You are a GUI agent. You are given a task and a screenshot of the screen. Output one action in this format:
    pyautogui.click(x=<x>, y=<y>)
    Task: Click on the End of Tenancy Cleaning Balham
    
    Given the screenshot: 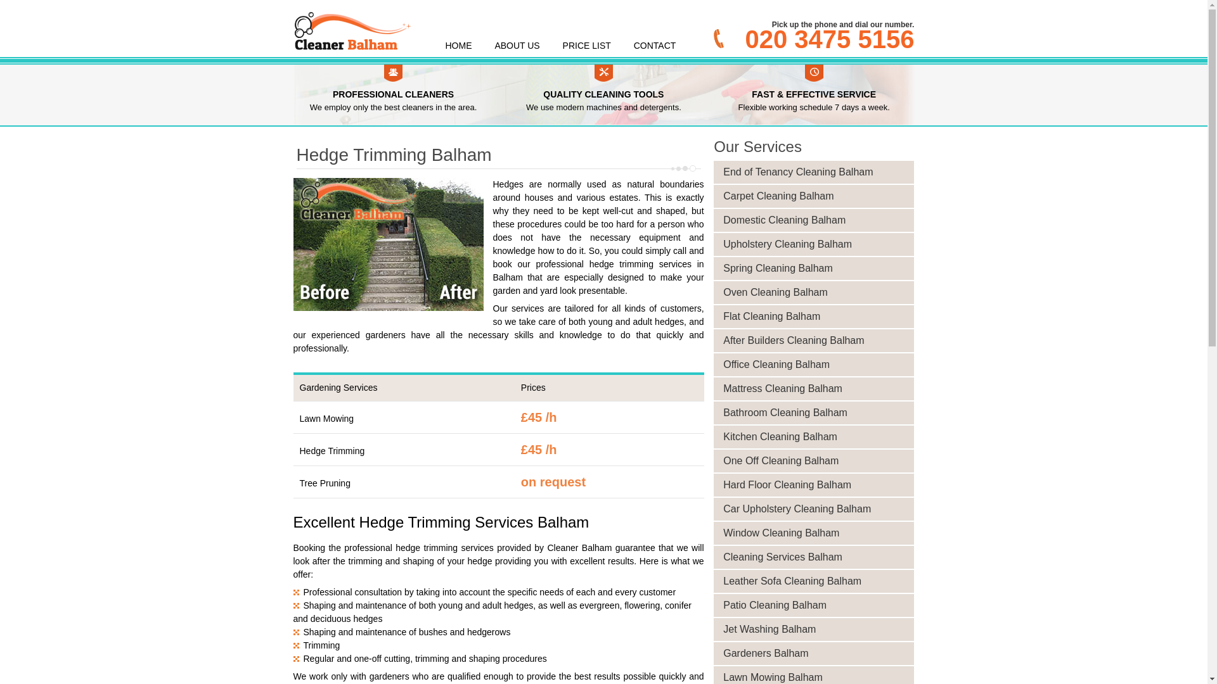 What is the action you would take?
    pyautogui.click(x=818, y=172)
    